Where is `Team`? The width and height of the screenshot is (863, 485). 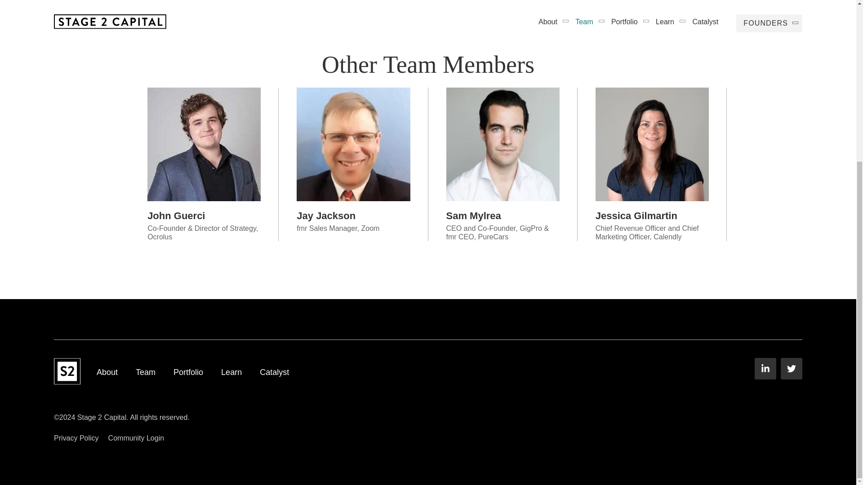
Team is located at coordinates (145, 372).